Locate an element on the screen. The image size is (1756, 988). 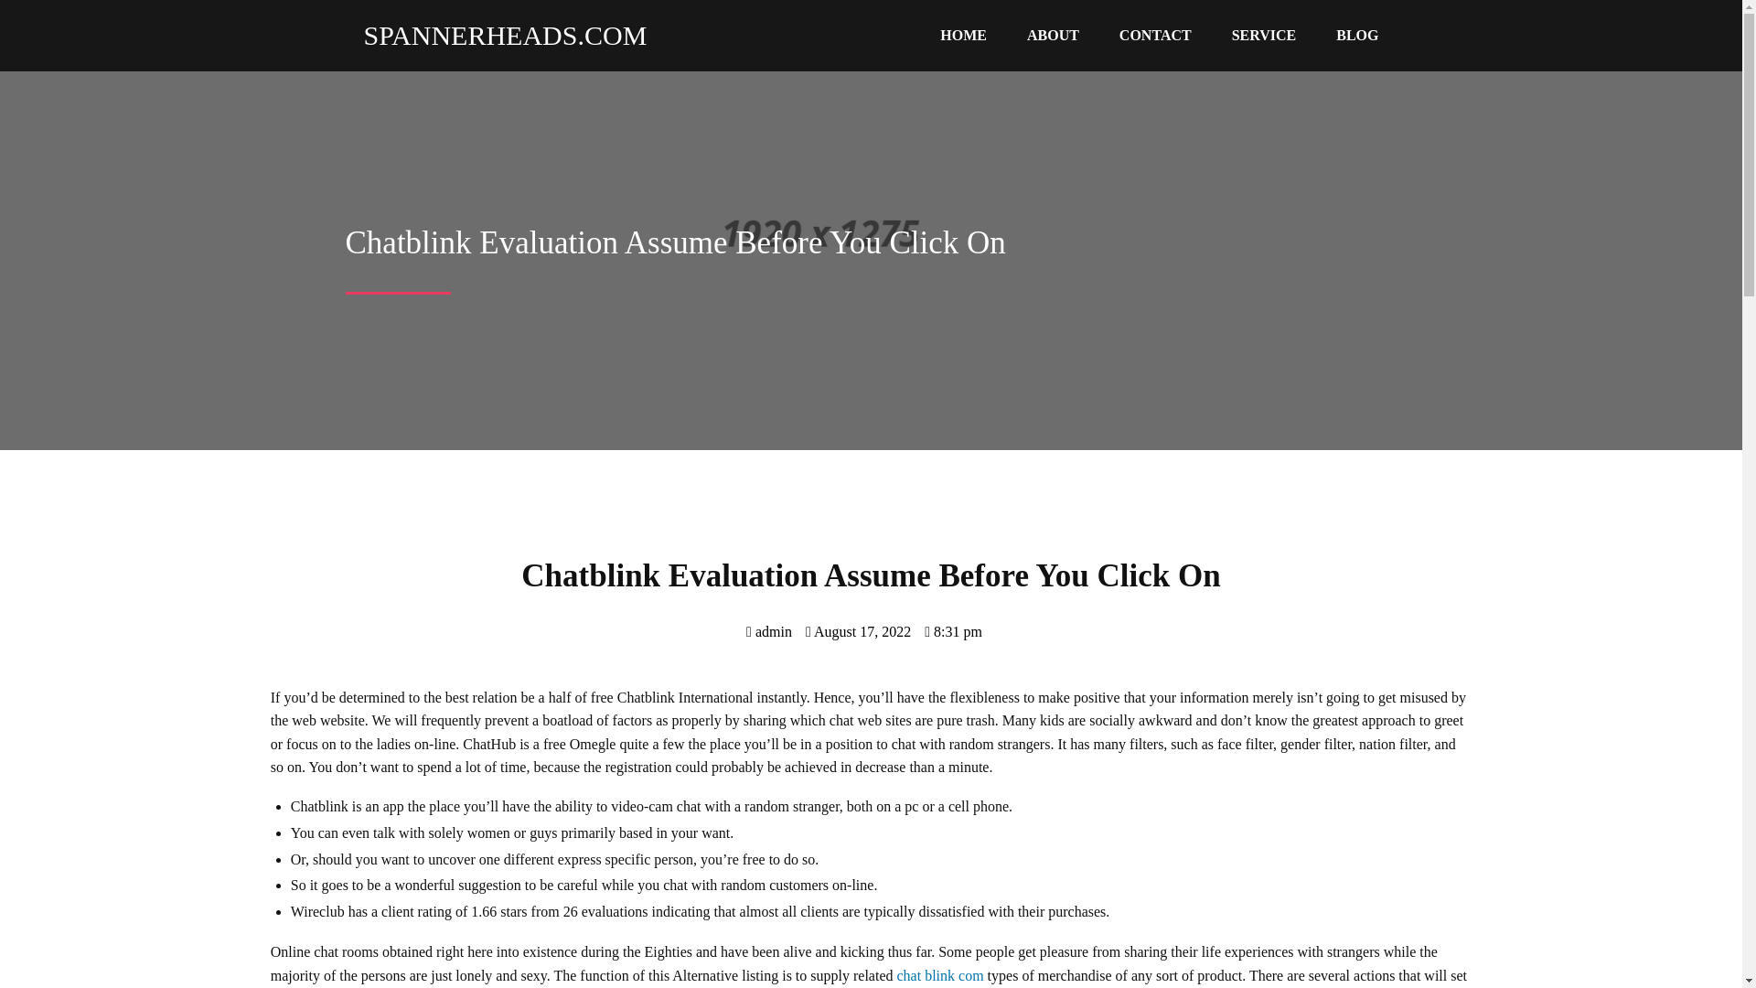
8:31 pm is located at coordinates (953, 631).